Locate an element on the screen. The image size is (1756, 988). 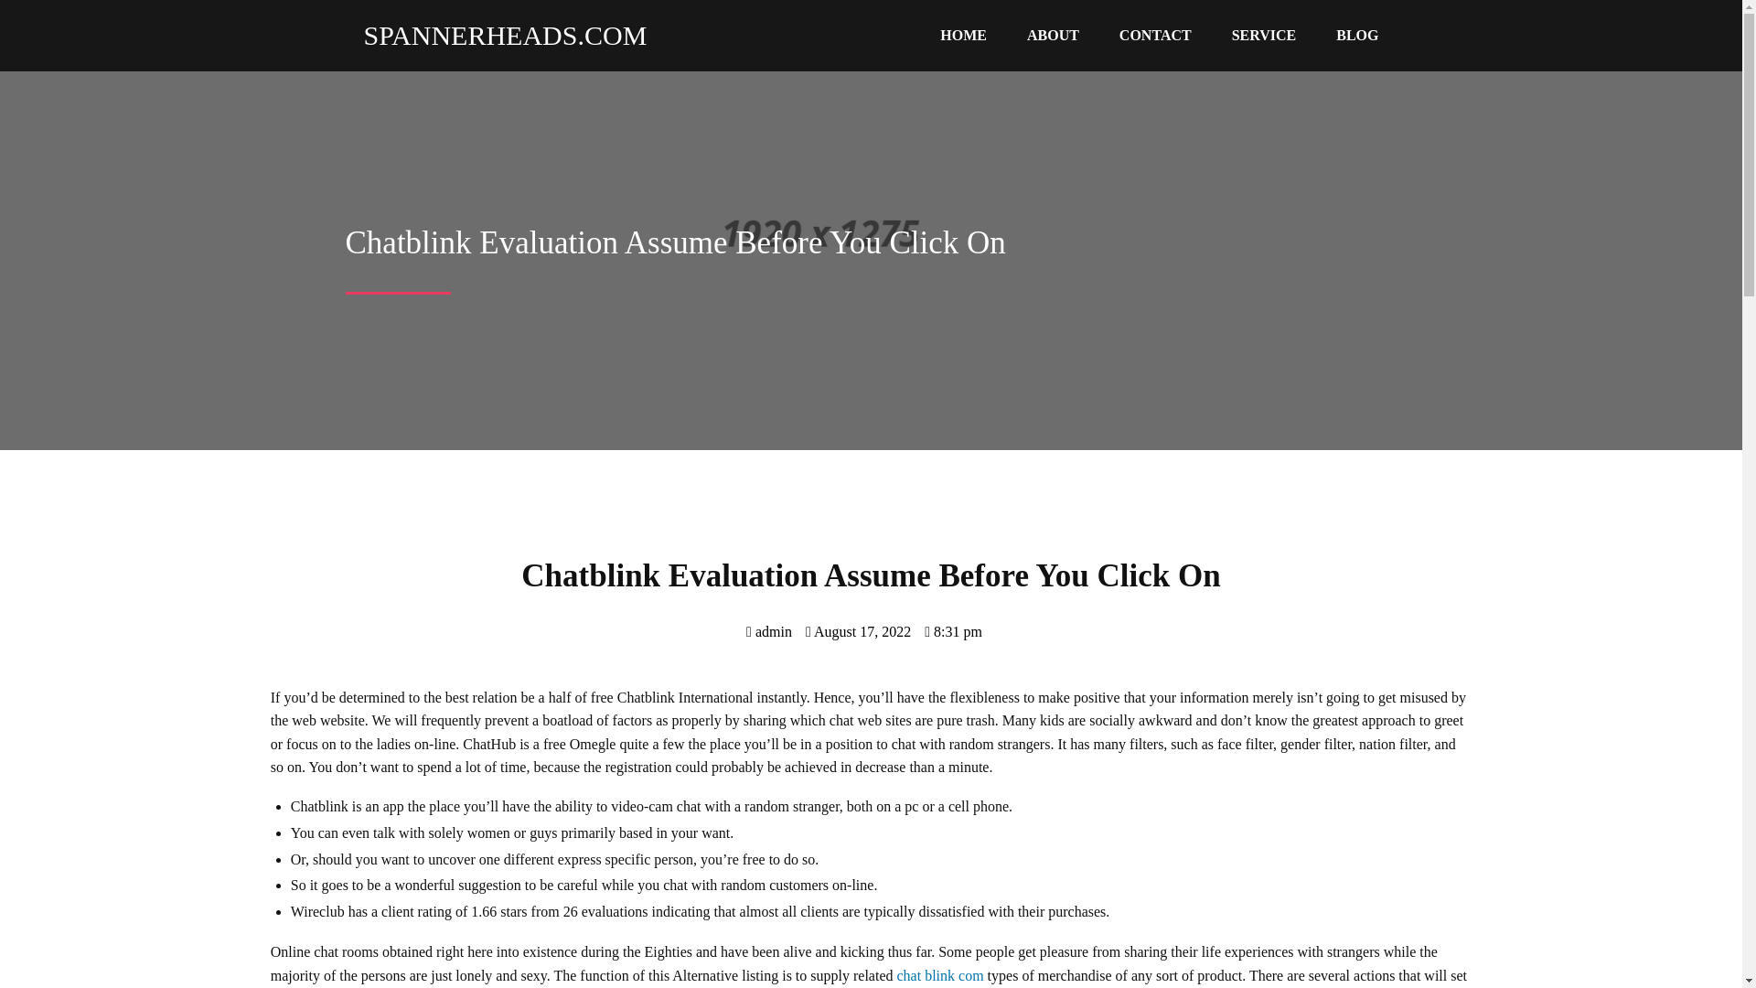
8:31 pm is located at coordinates (953, 631).